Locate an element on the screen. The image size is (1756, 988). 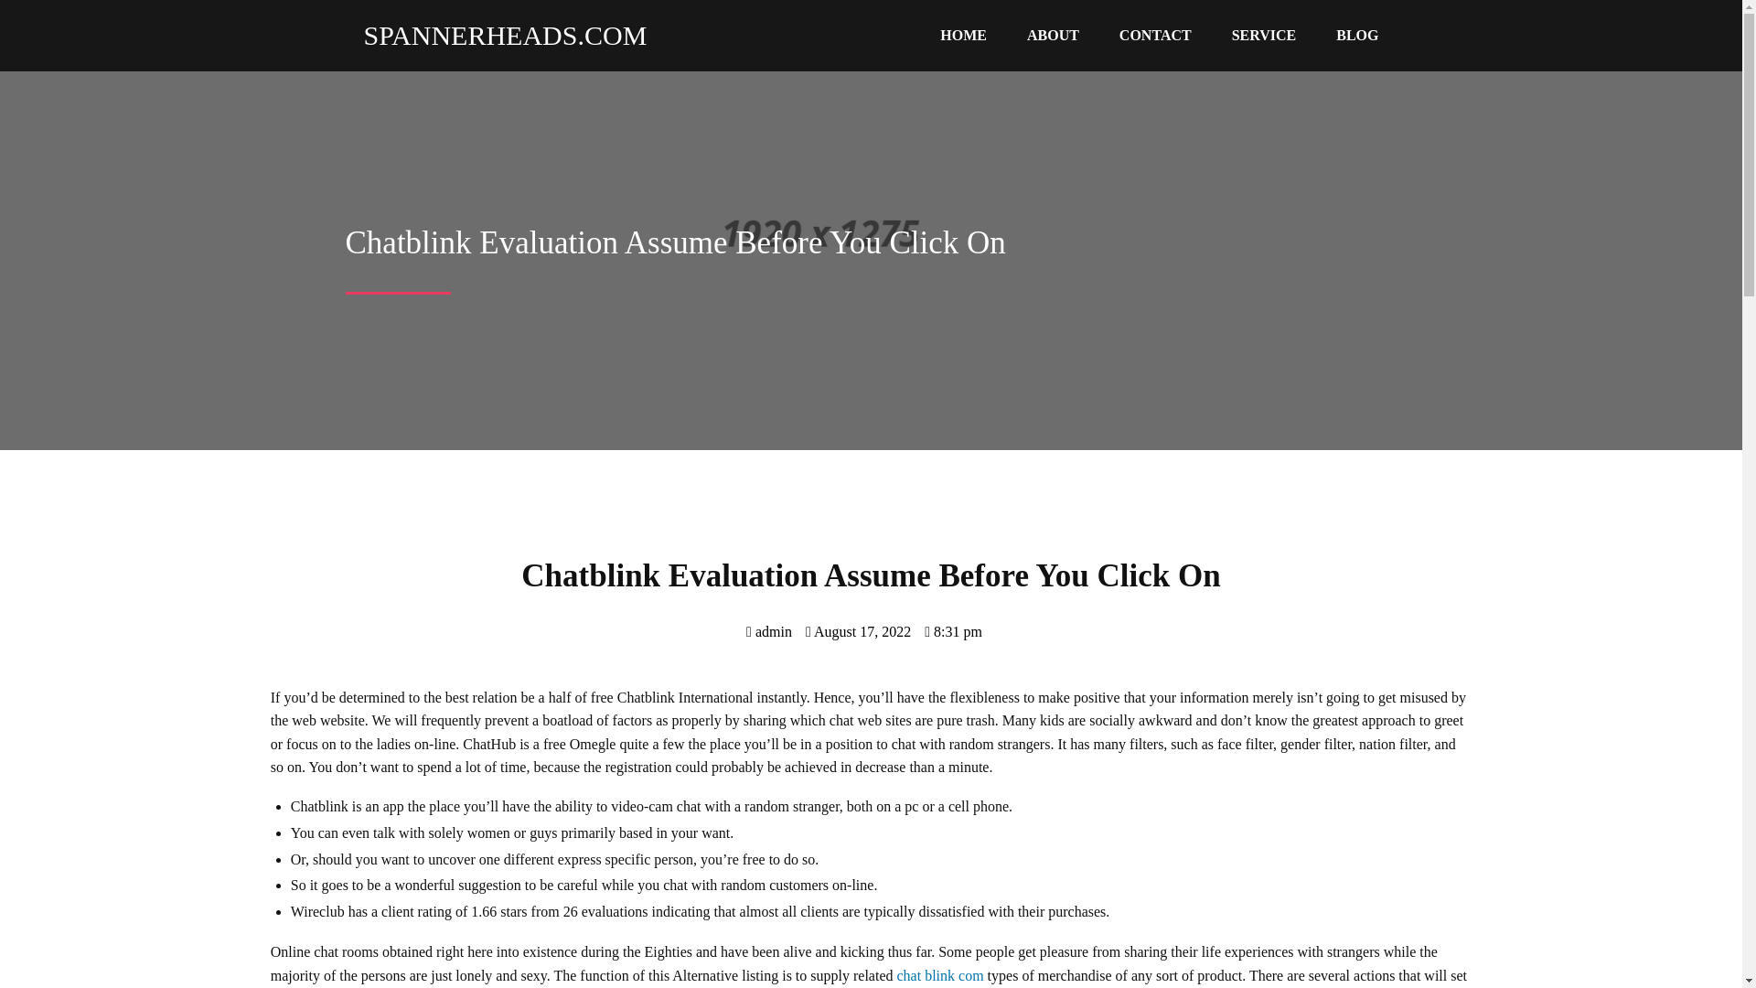
8:31 pm is located at coordinates (953, 631).